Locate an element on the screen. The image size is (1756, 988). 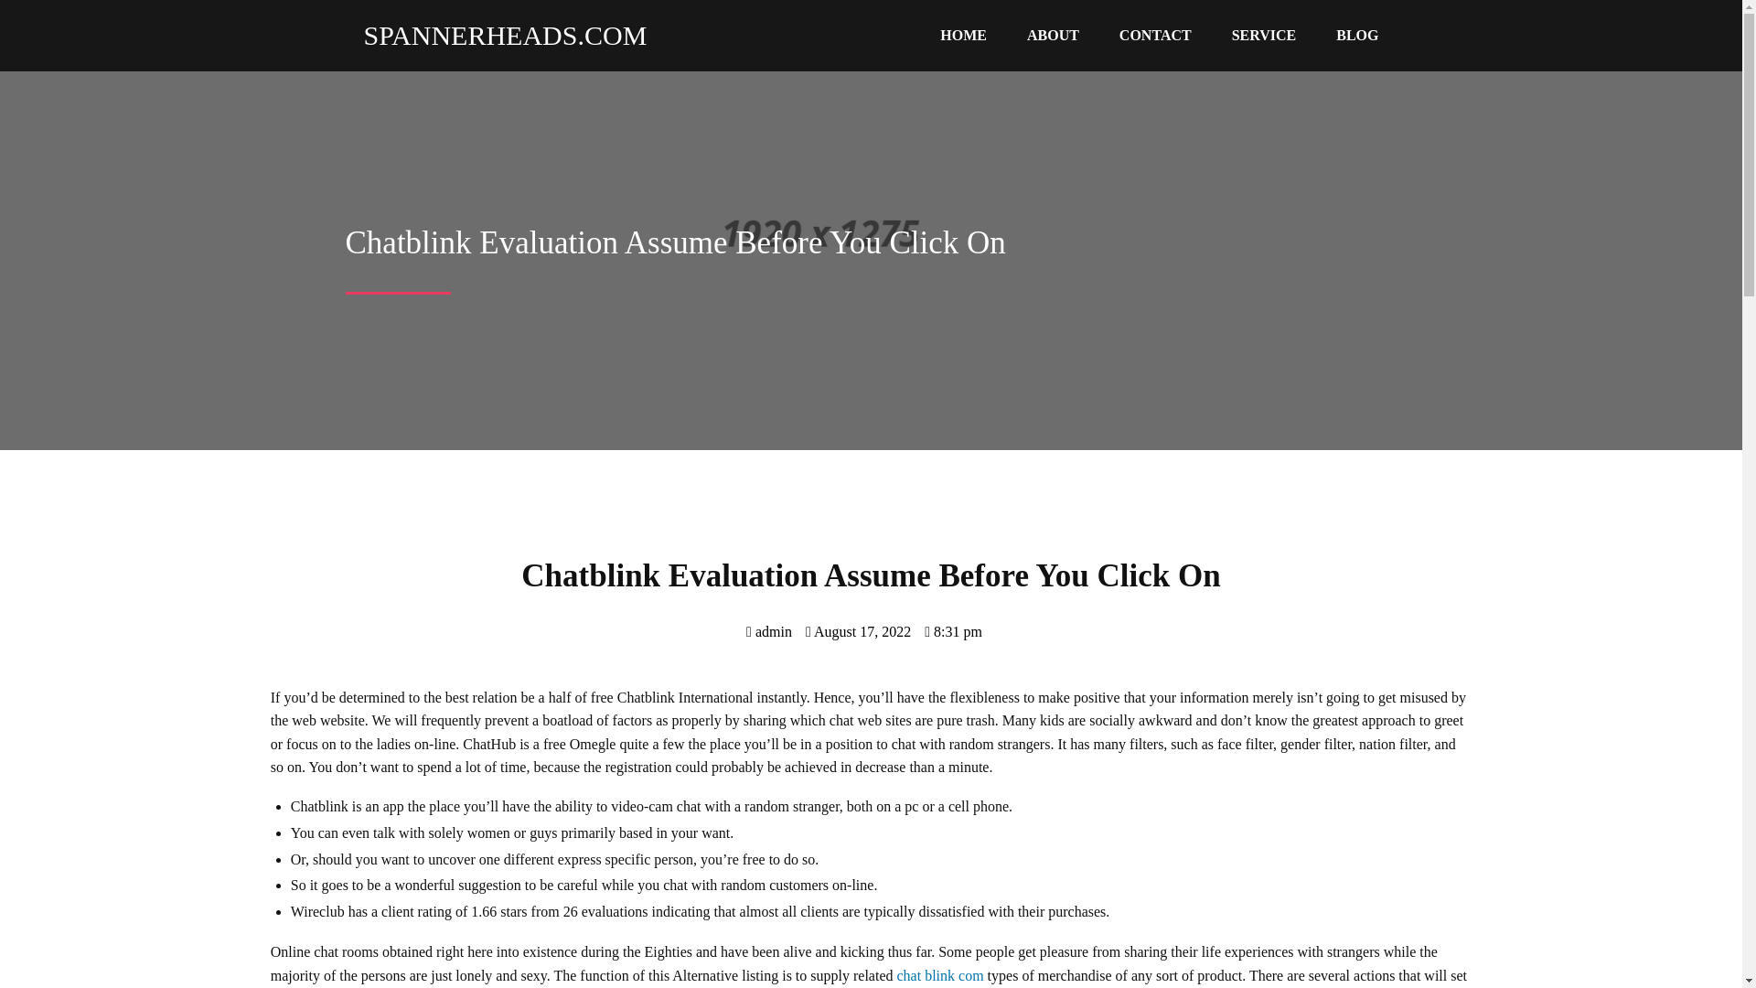
8:31 pm is located at coordinates (953, 631).